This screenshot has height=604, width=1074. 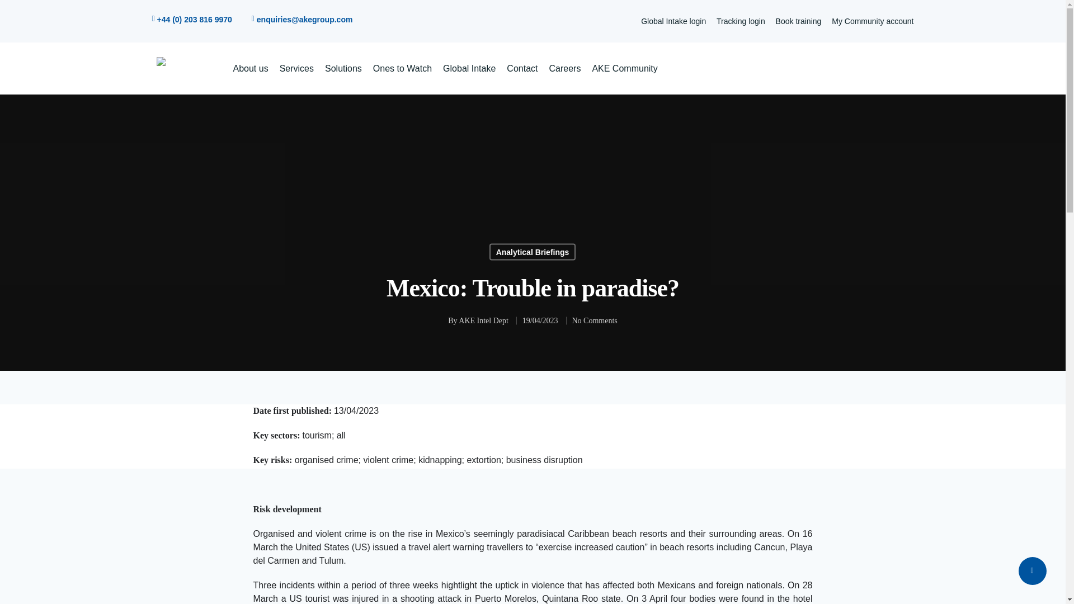 I want to click on Solutions, so click(x=343, y=68).